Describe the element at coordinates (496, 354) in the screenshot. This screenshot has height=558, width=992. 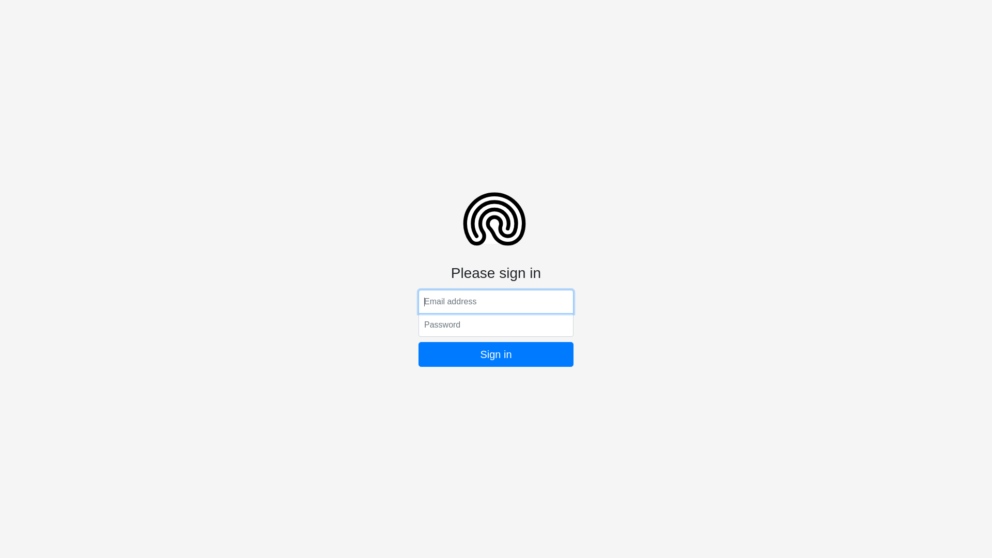
I see `Sign in` at that location.